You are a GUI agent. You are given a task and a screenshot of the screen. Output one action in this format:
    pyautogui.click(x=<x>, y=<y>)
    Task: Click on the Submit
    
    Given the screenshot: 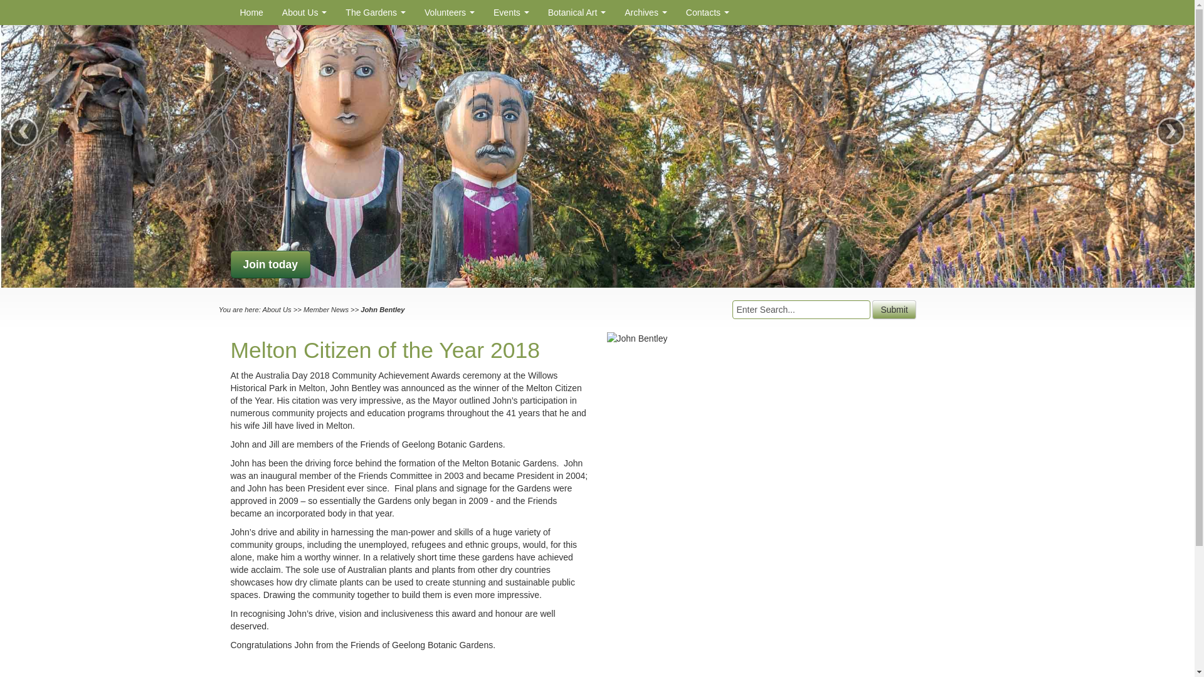 What is the action you would take?
    pyautogui.click(x=894, y=310)
    